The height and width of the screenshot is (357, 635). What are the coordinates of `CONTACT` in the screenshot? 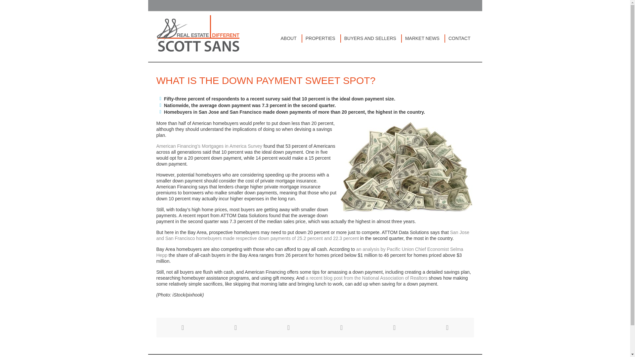 It's located at (459, 38).